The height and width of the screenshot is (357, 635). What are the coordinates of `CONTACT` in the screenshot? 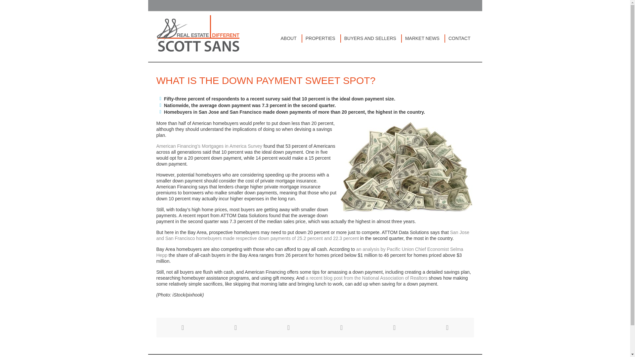 It's located at (459, 38).